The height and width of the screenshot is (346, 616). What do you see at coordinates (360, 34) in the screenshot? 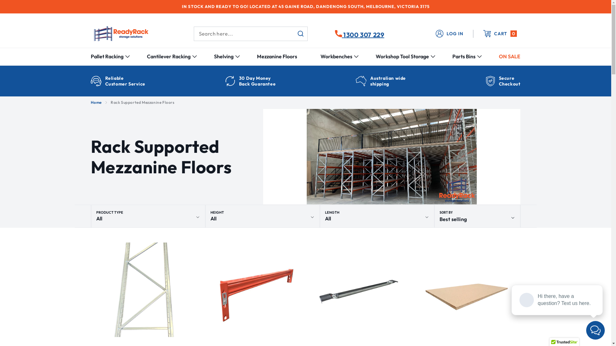
I see `1300 307 229` at bounding box center [360, 34].